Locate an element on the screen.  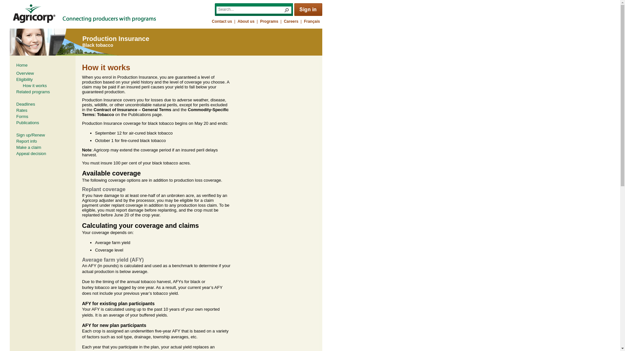
Programs is located at coordinates (269, 21).